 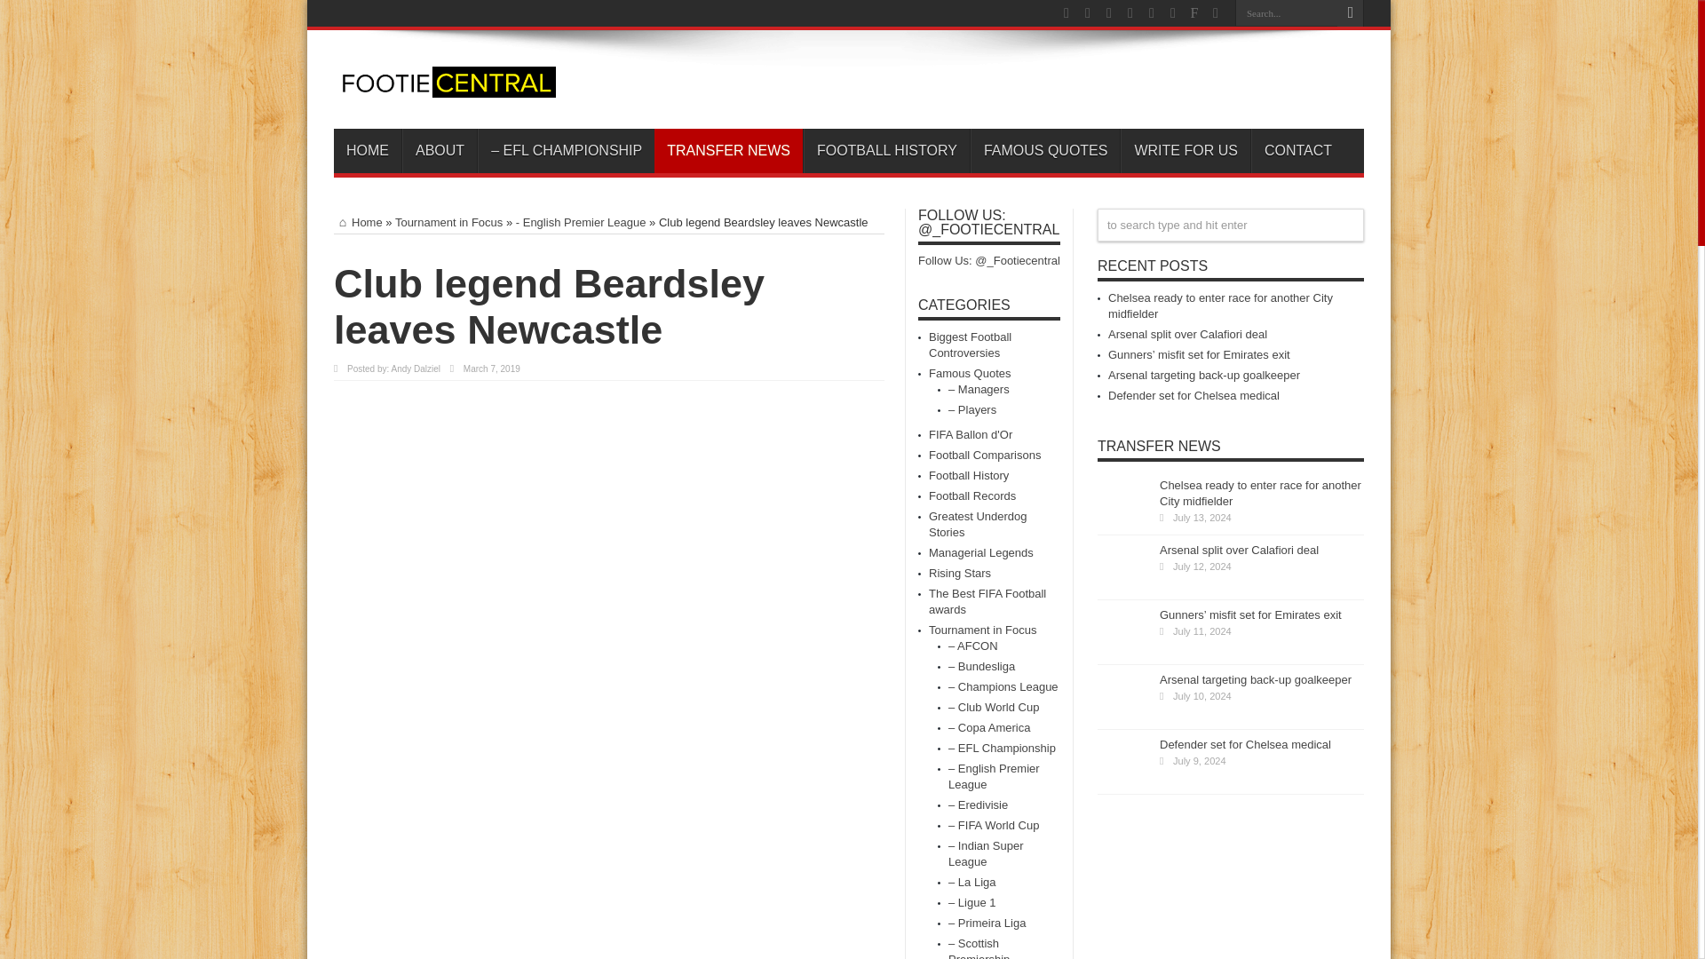 I want to click on HOME, so click(x=368, y=151).